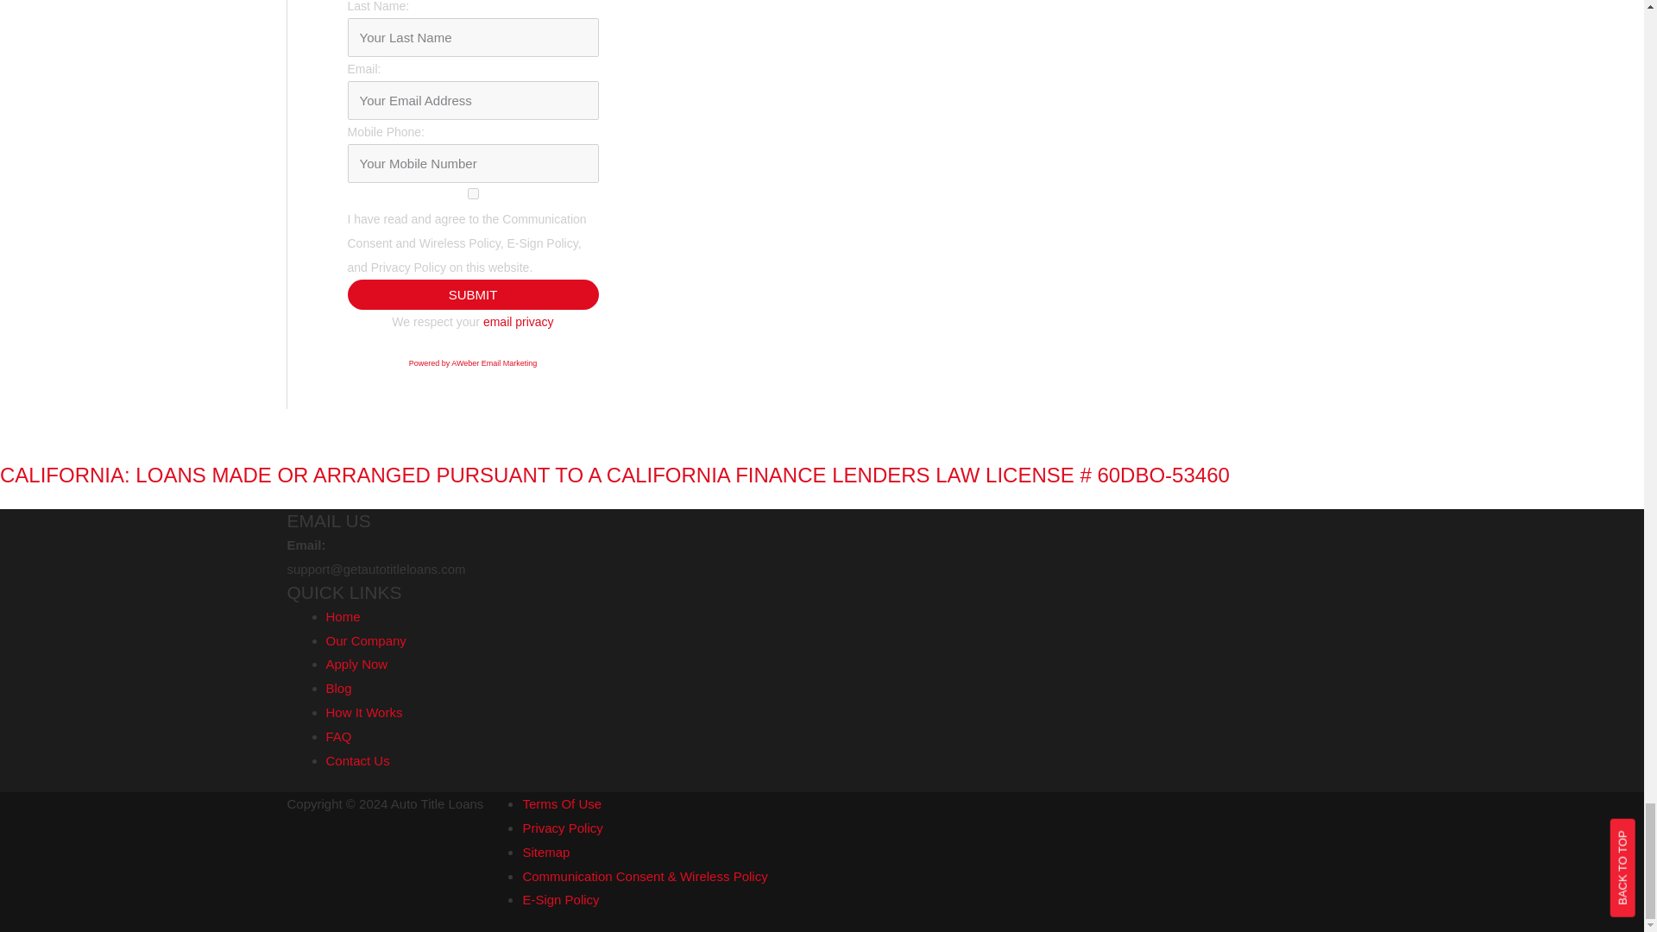 The height and width of the screenshot is (932, 1657). I want to click on Submit, so click(472, 294).